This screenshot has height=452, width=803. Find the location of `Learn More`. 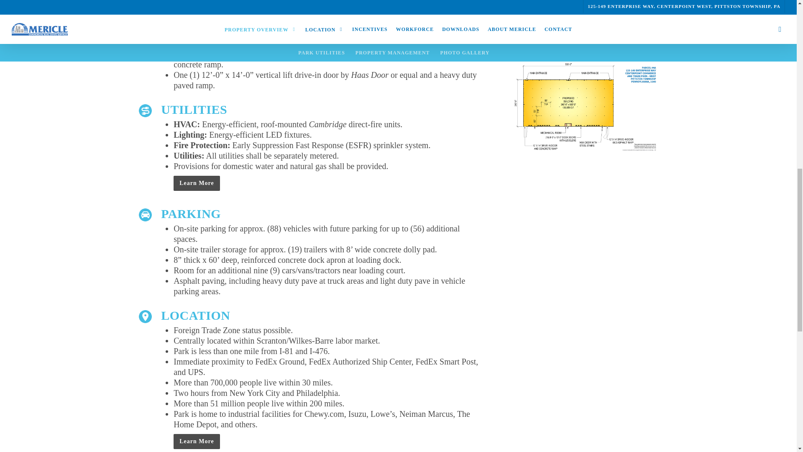

Learn More is located at coordinates (196, 183).